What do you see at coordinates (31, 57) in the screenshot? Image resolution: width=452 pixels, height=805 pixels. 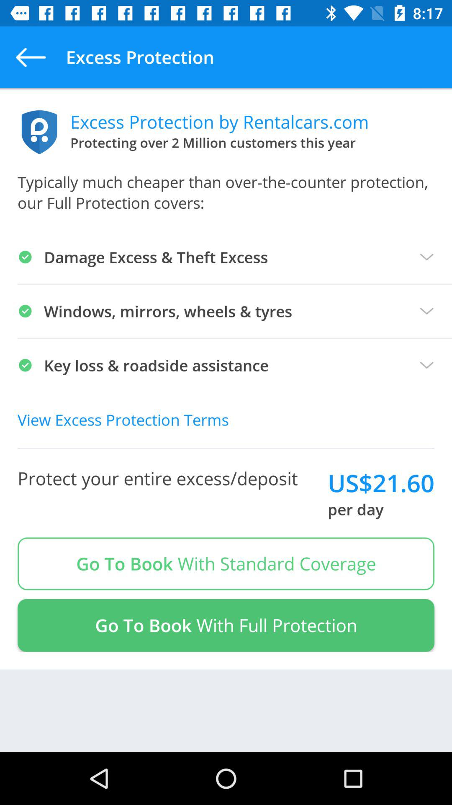 I see `choose app to the left of the excess protection` at bounding box center [31, 57].